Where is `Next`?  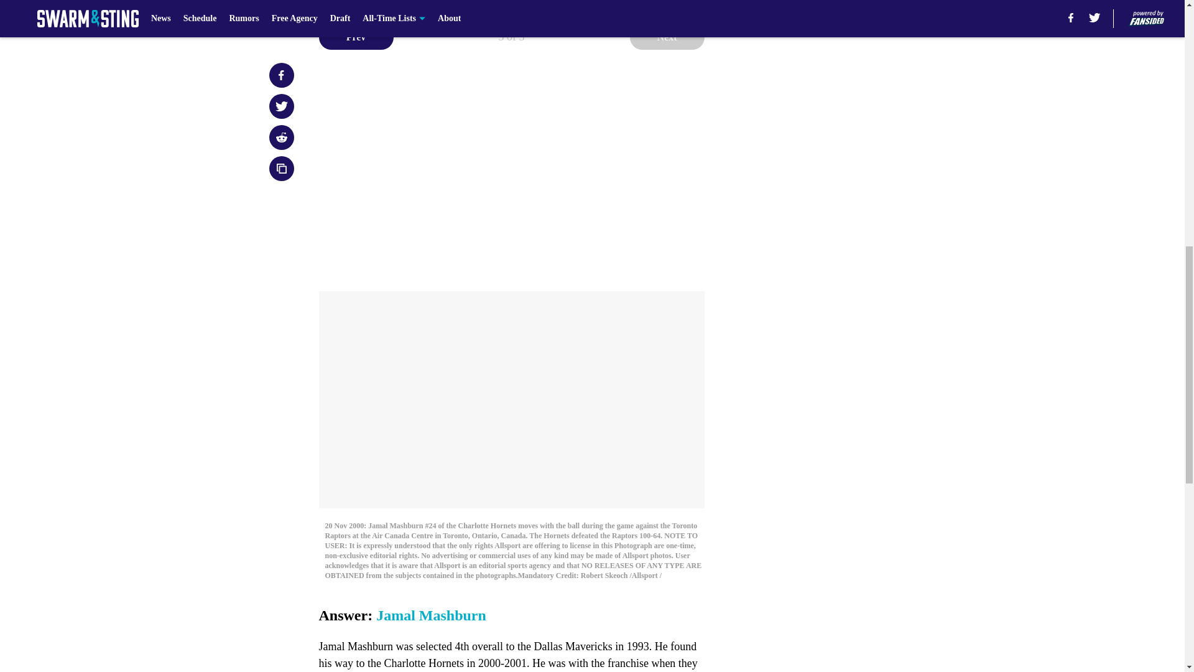
Next is located at coordinates (667, 37).